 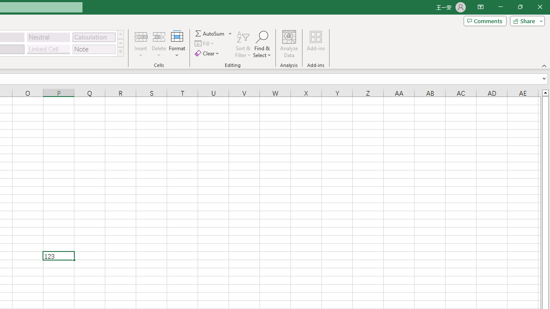 What do you see at coordinates (262, 44) in the screenshot?
I see `Find & Select` at bounding box center [262, 44].